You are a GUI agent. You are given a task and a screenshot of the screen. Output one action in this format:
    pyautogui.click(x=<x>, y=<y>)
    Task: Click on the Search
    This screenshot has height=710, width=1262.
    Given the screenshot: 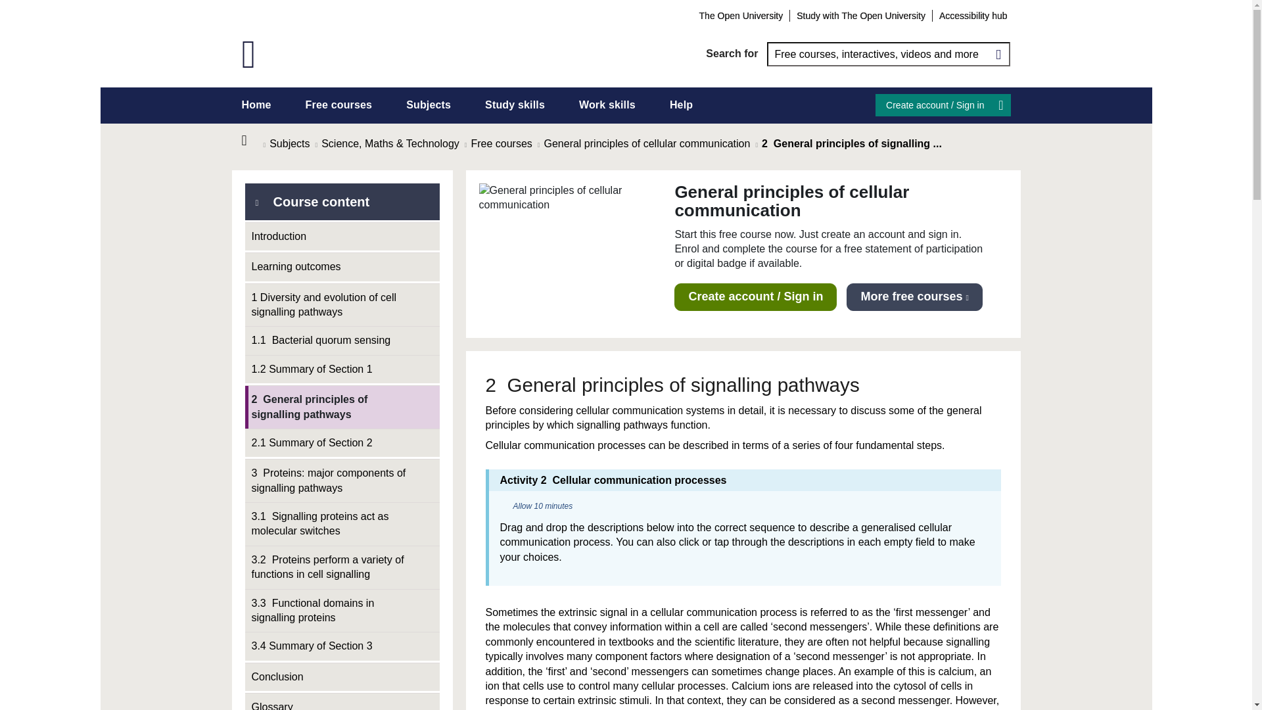 What is the action you would take?
    pyautogui.click(x=998, y=54)
    